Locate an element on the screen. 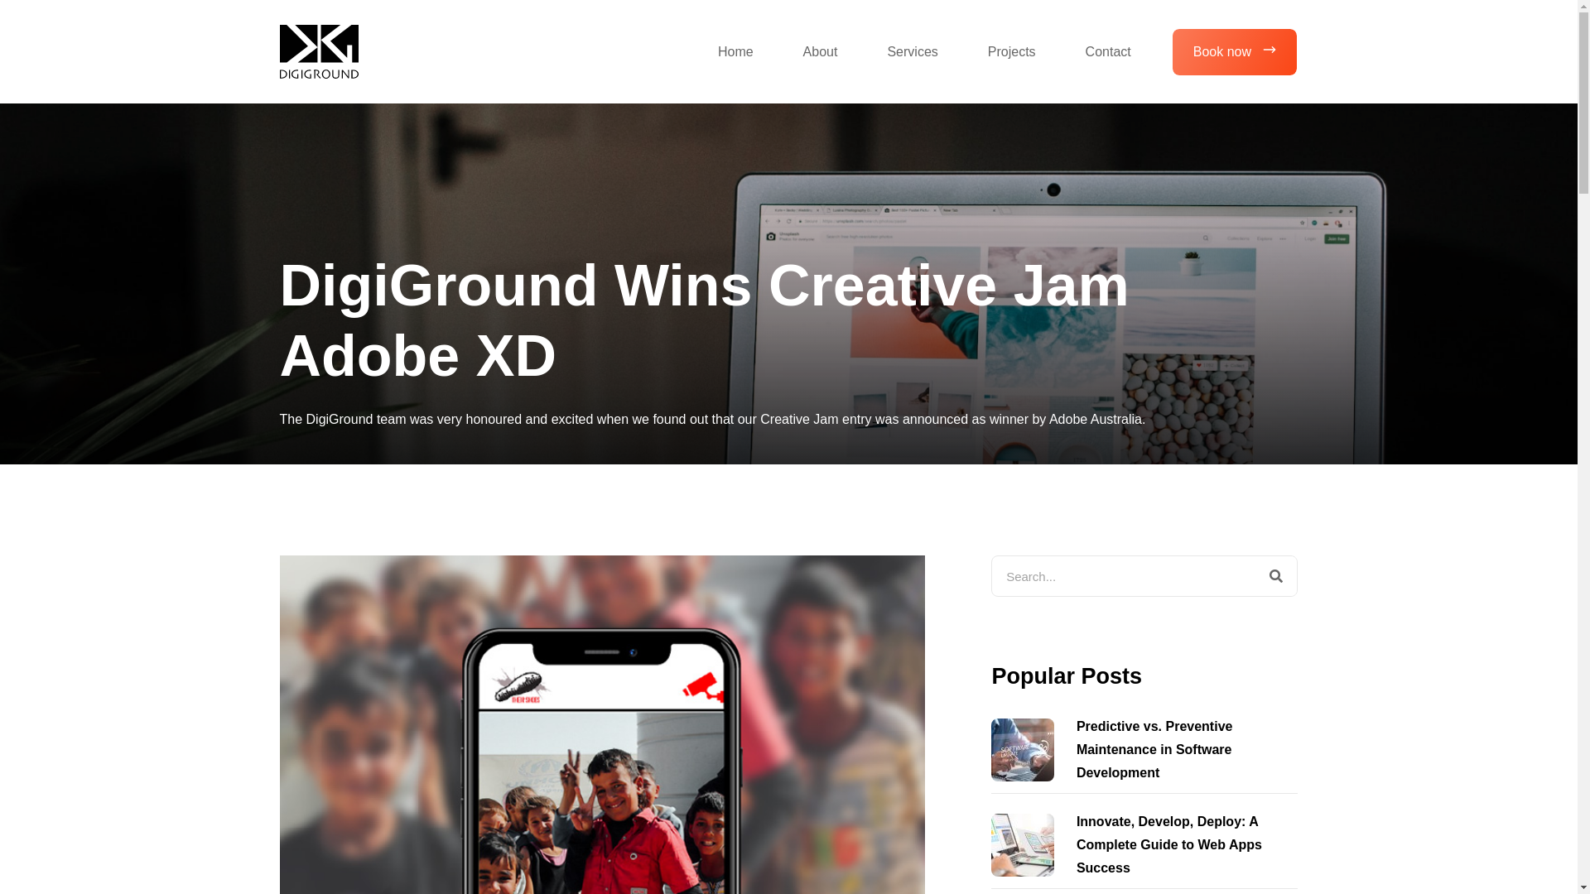 The image size is (1590, 894). About is located at coordinates (821, 51).